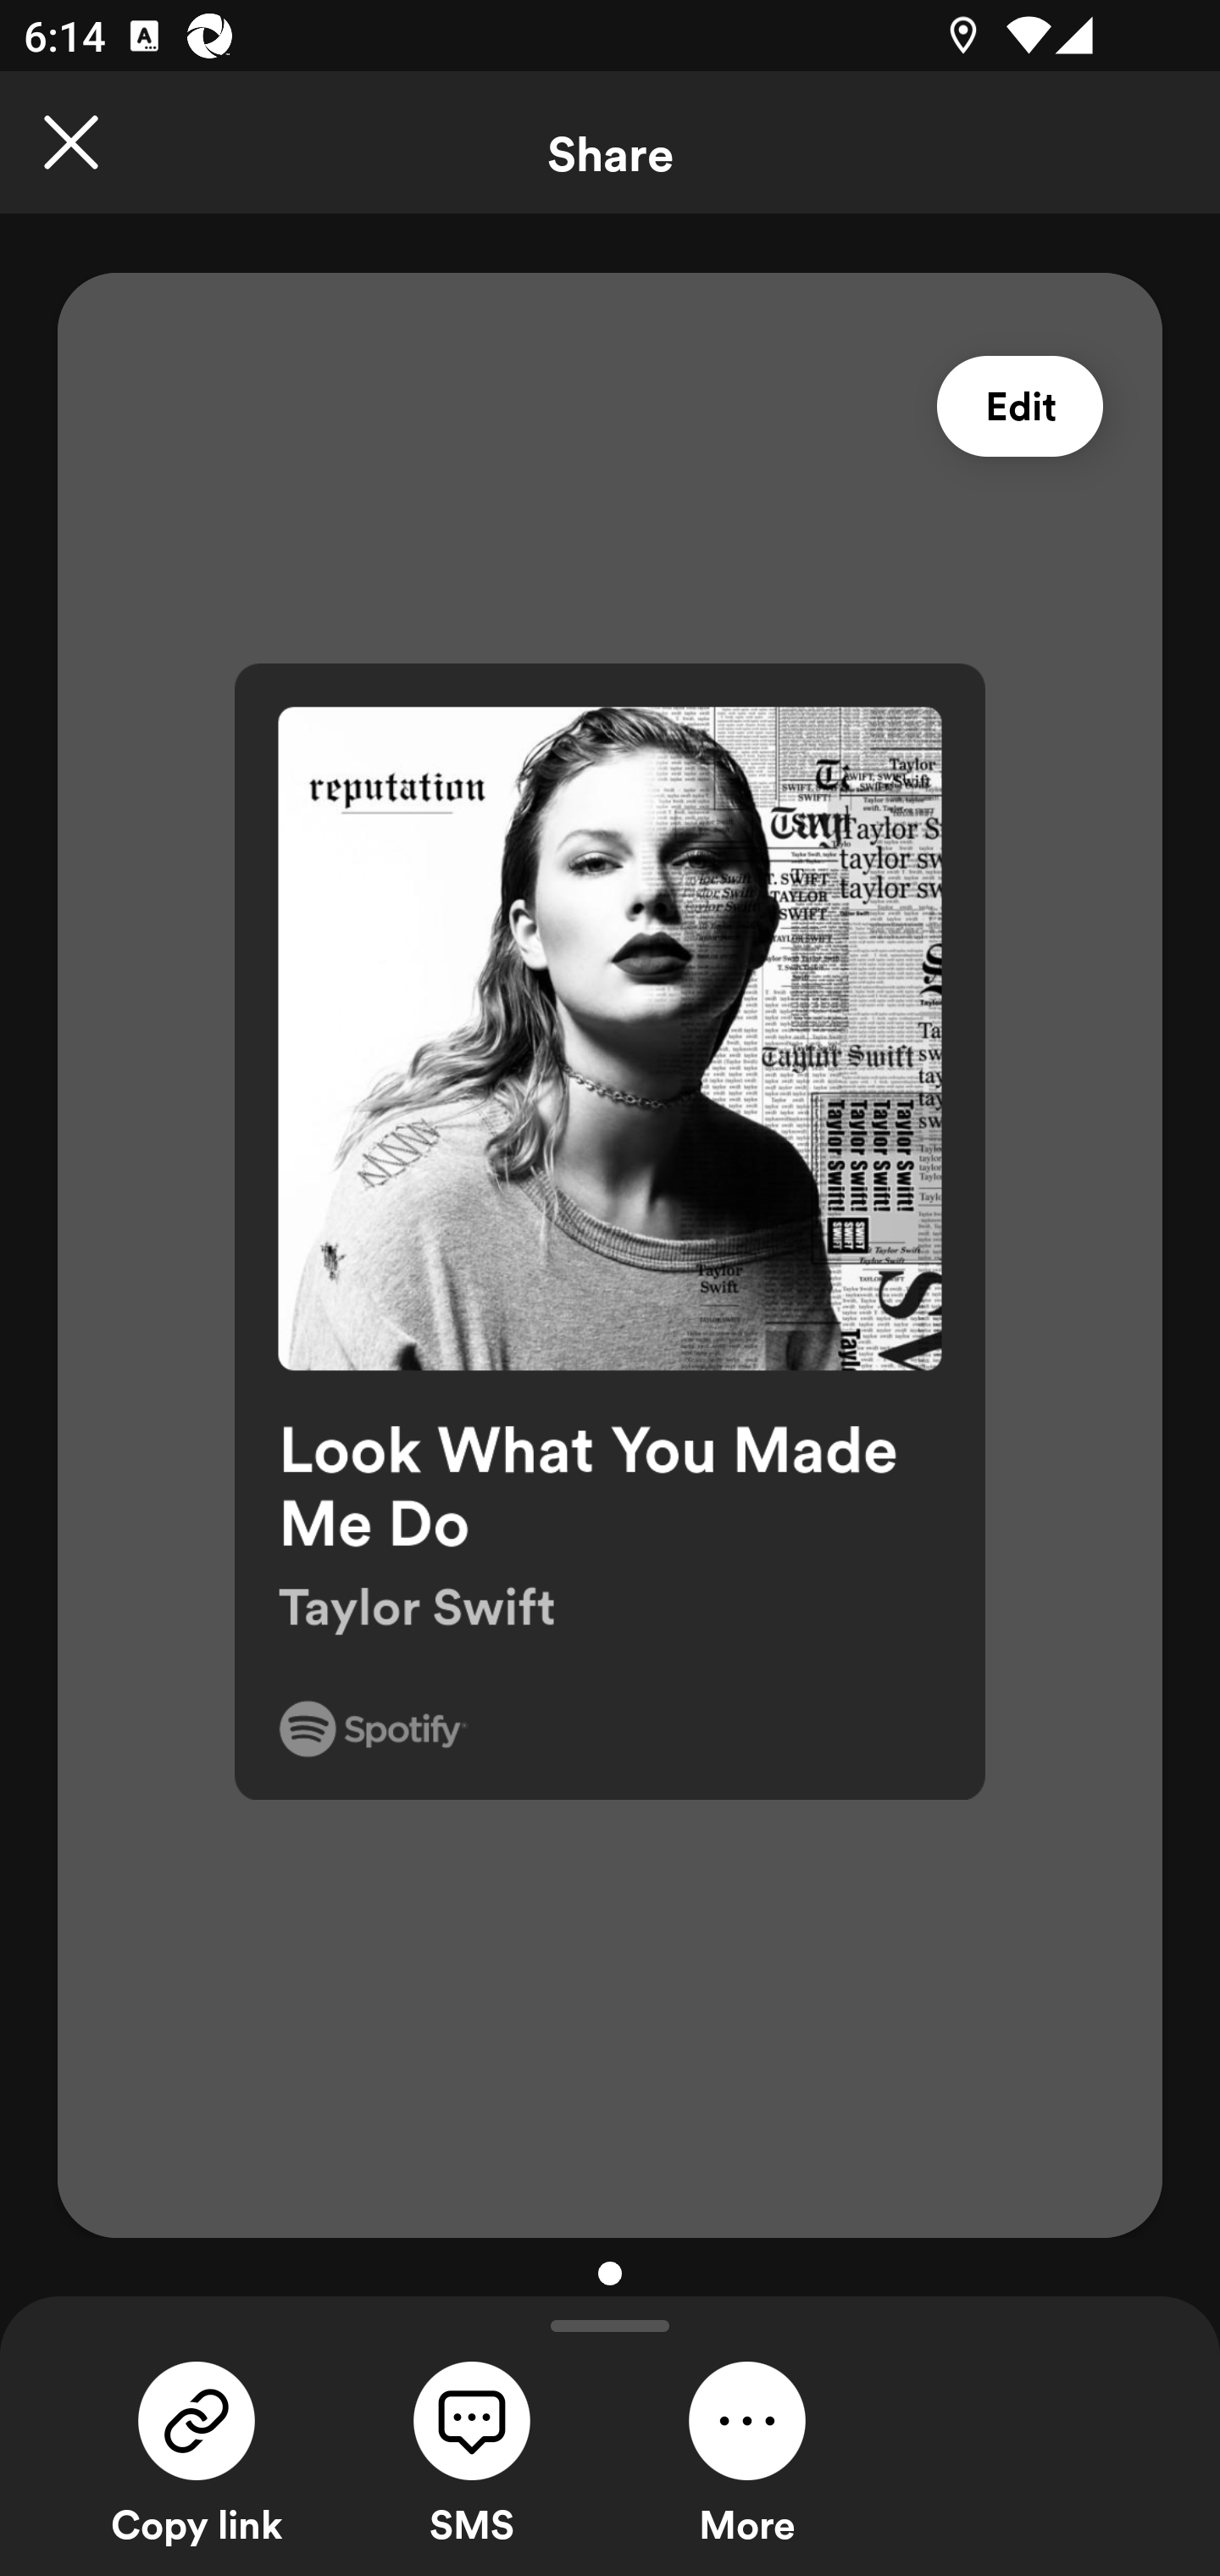  What do you see at coordinates (197, 2449) in the screenshot?
I see `Copy share link Copy link` at bounding box center [197, 2449].